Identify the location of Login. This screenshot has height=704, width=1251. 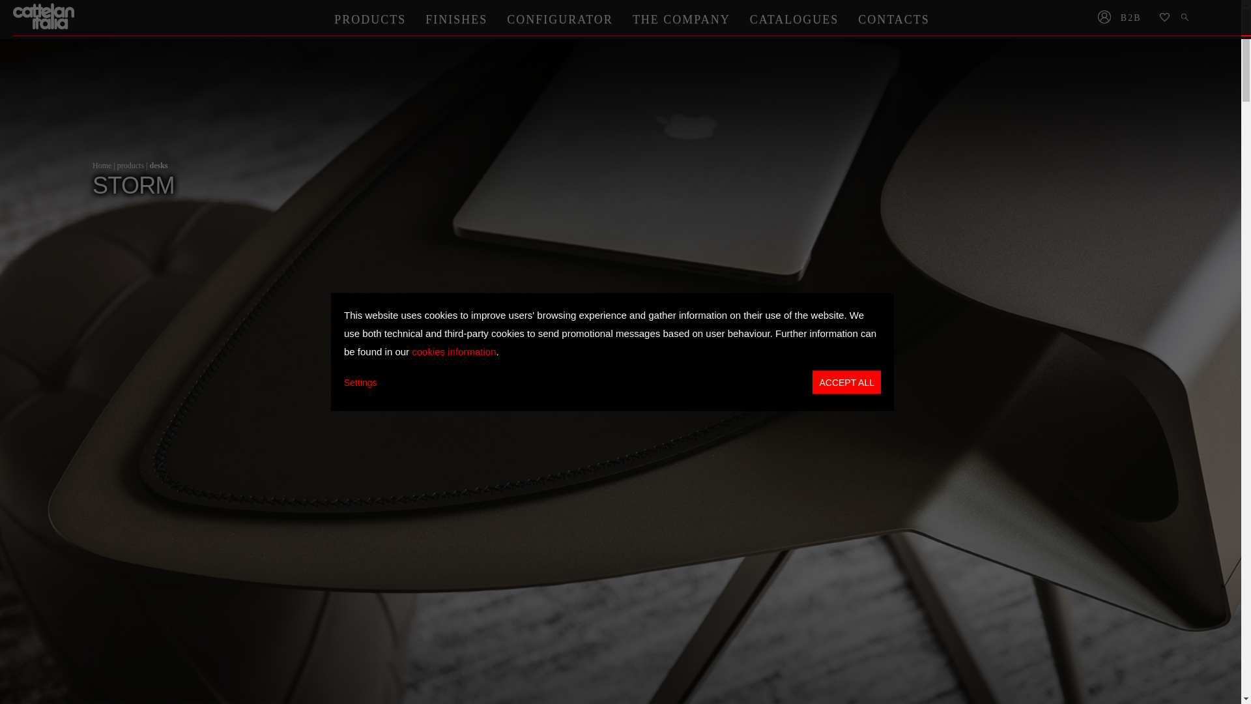
(1104, 18).